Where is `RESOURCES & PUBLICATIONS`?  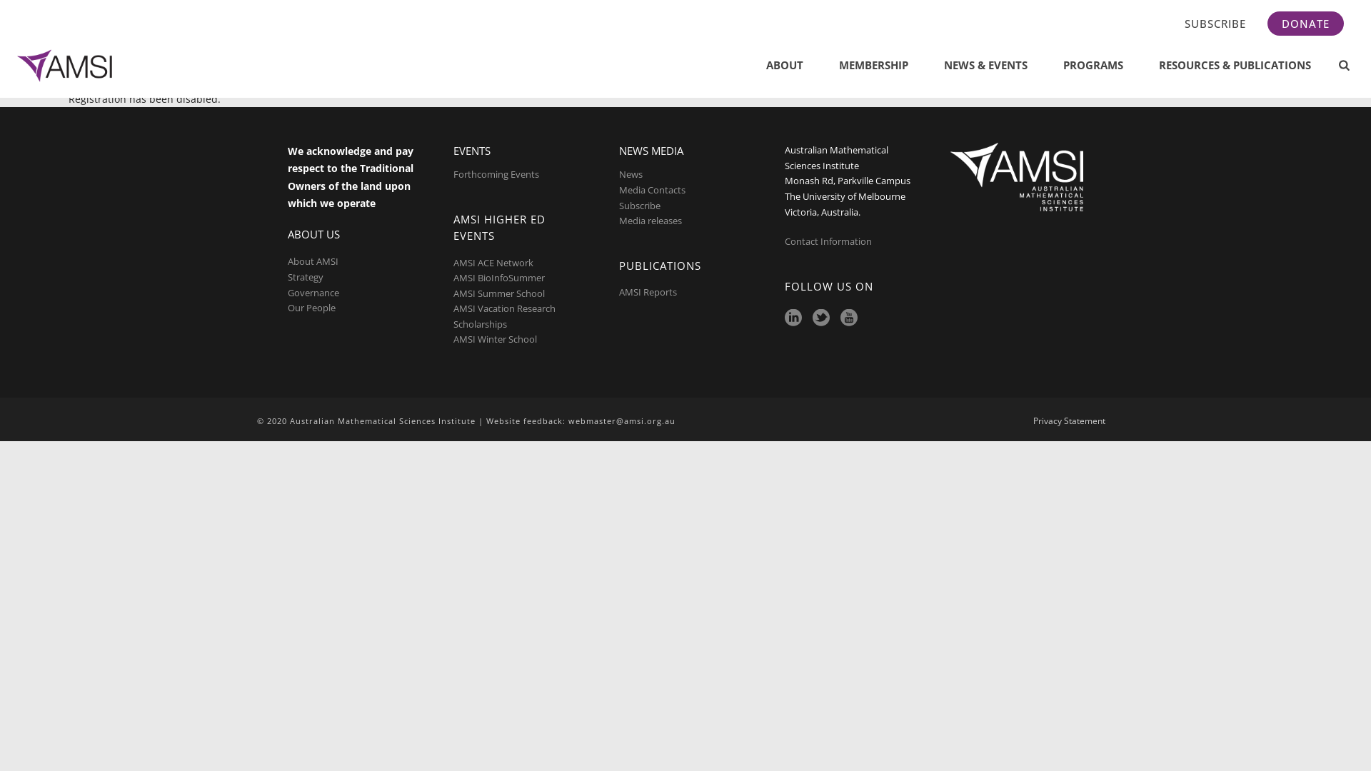 RESOURCES & PUBLICATIONS is located at coordinates (1235, 66).